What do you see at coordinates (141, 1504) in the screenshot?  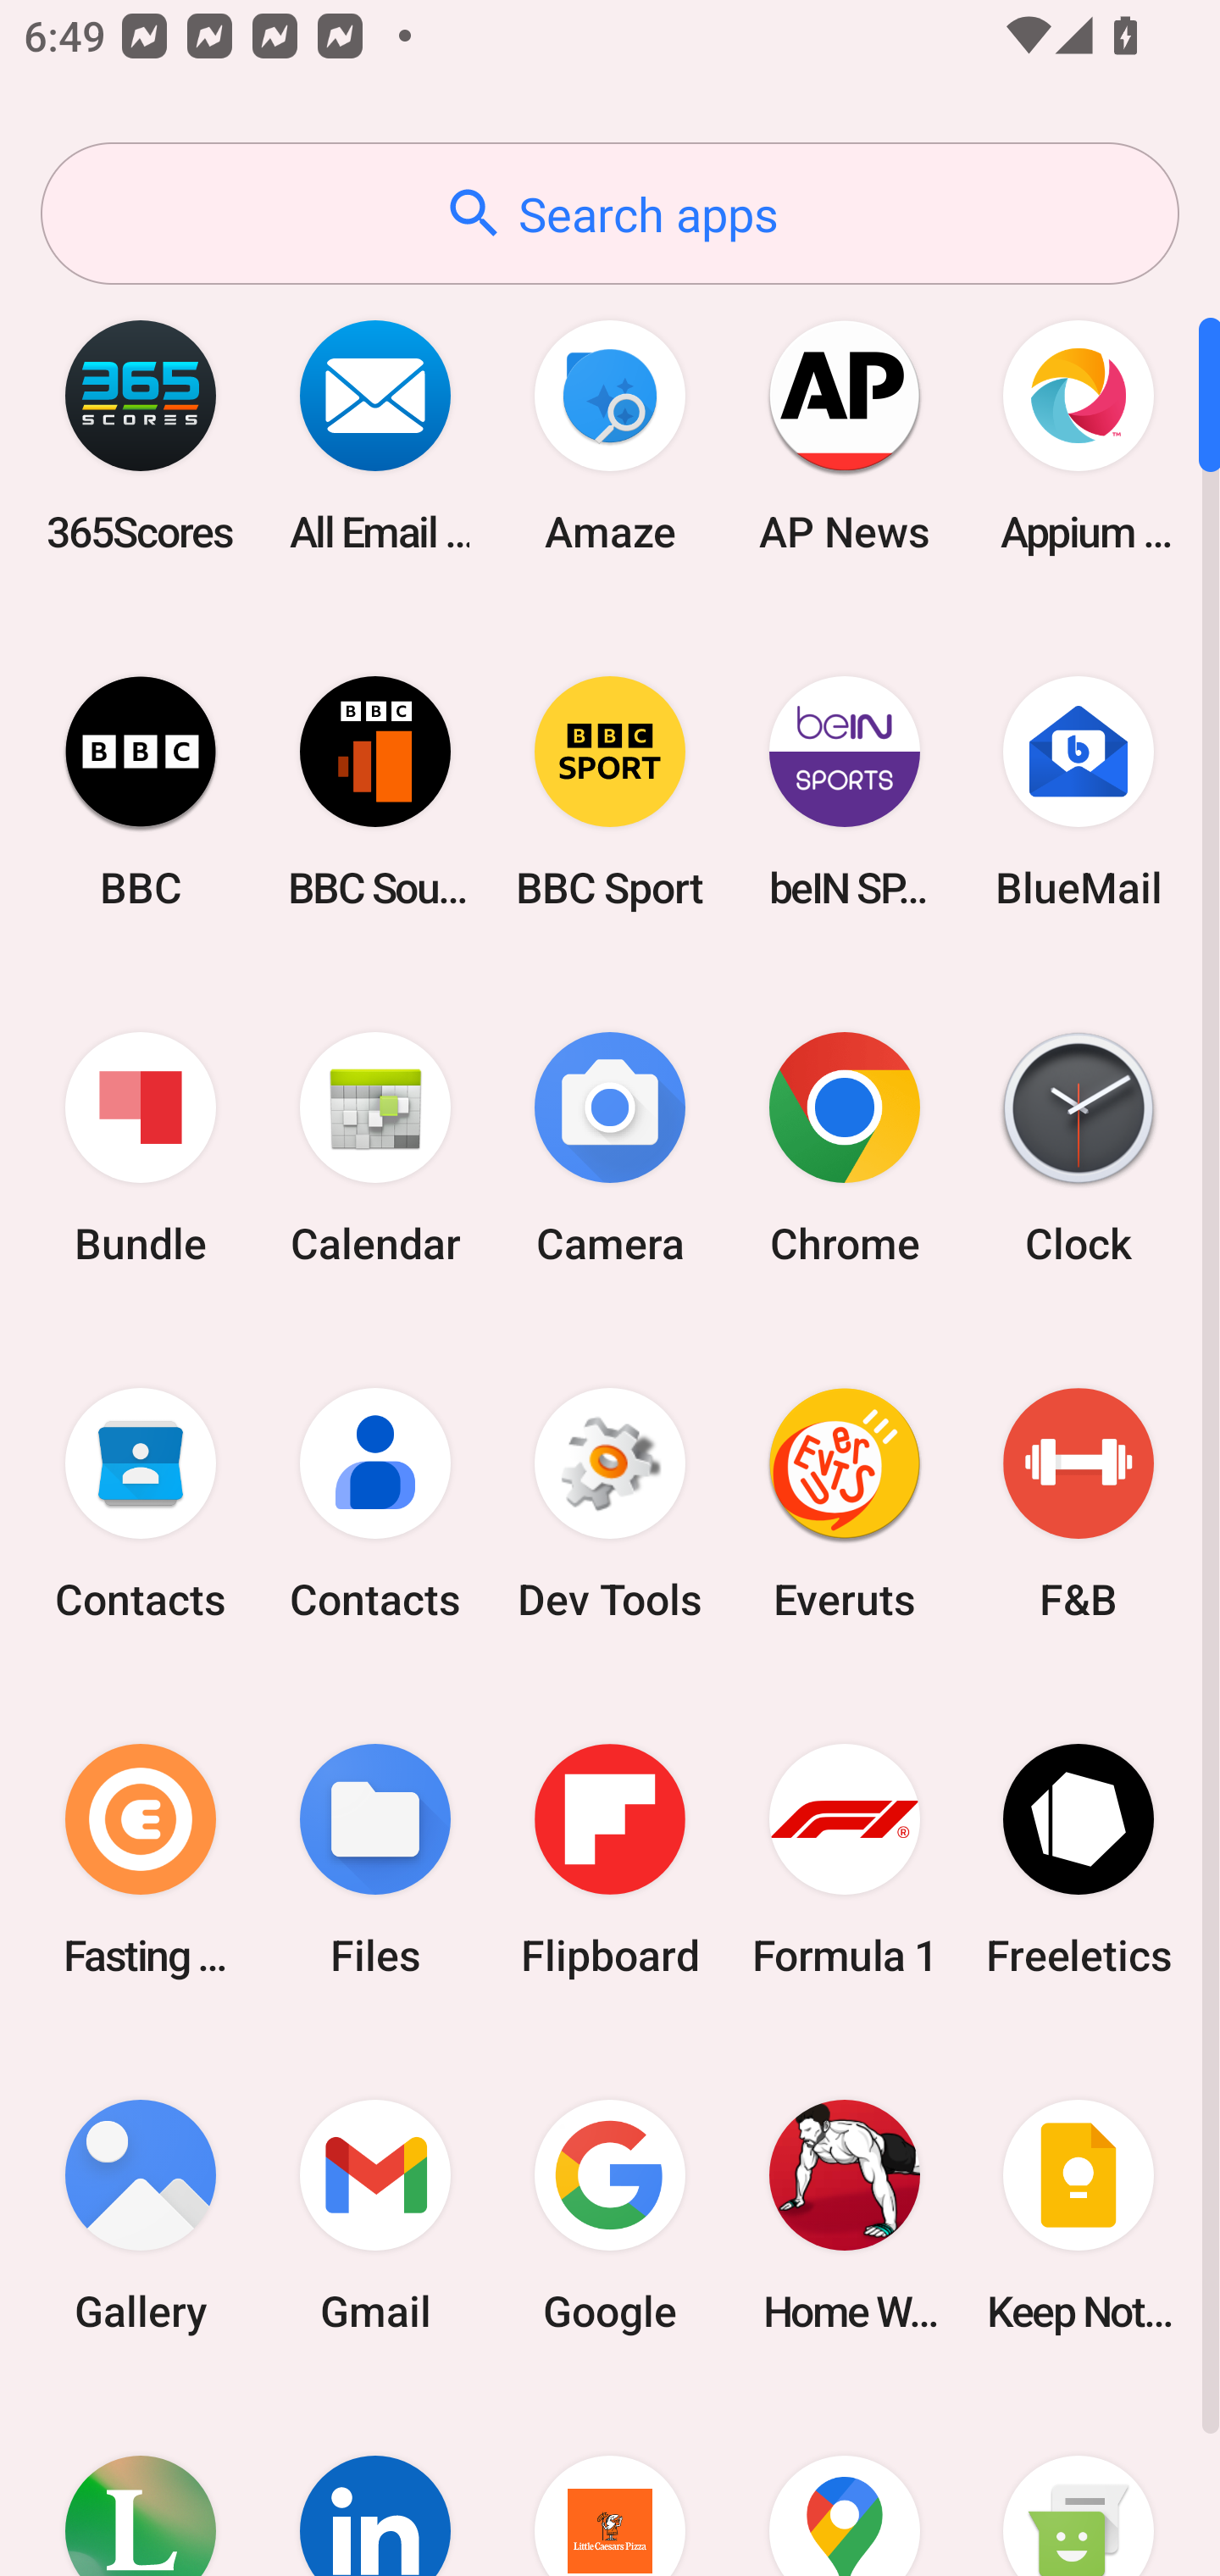 I see `Contacts` at bounding box center [141, 1504].